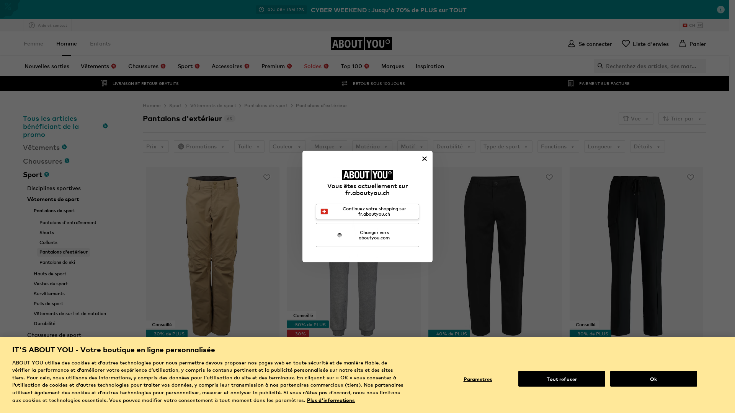 Image resolution: width=735 pixels, height=413 pixels. Describe the element at coordinates (287, 146) in the screenshot. I see `Couleur` at that location.